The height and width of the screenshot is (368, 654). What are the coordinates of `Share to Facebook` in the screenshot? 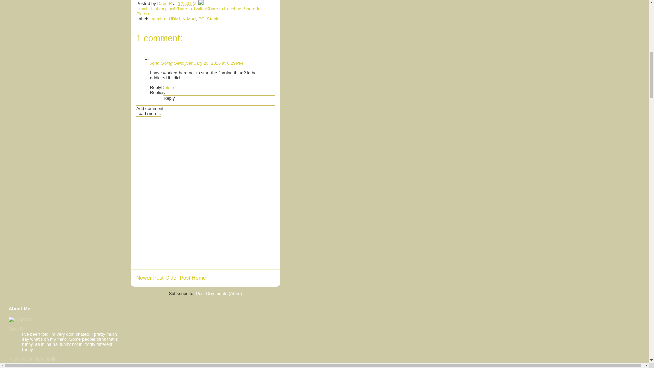 It's located at (224, 9).